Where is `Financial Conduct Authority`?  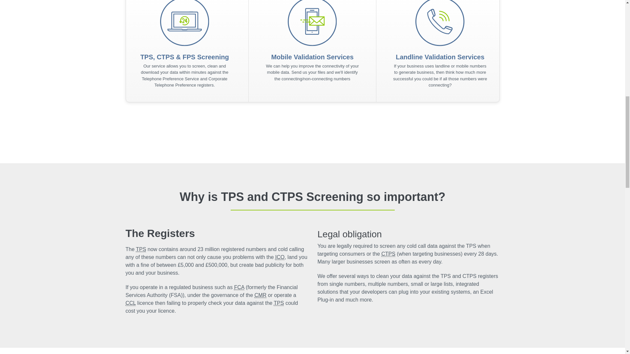
Financial Conduct Authority is located at coordinates (239, 287).